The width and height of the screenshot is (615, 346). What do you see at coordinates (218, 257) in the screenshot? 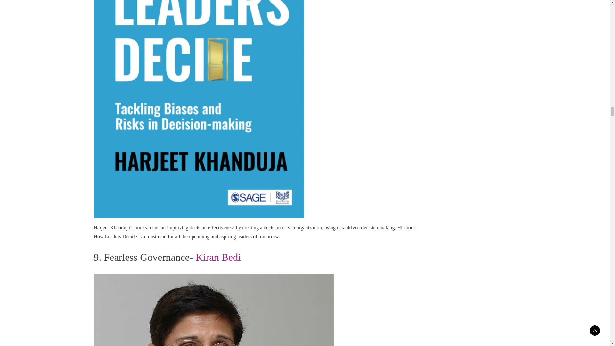
I see `Kiran Bedi` at bounding box center [218, 257].